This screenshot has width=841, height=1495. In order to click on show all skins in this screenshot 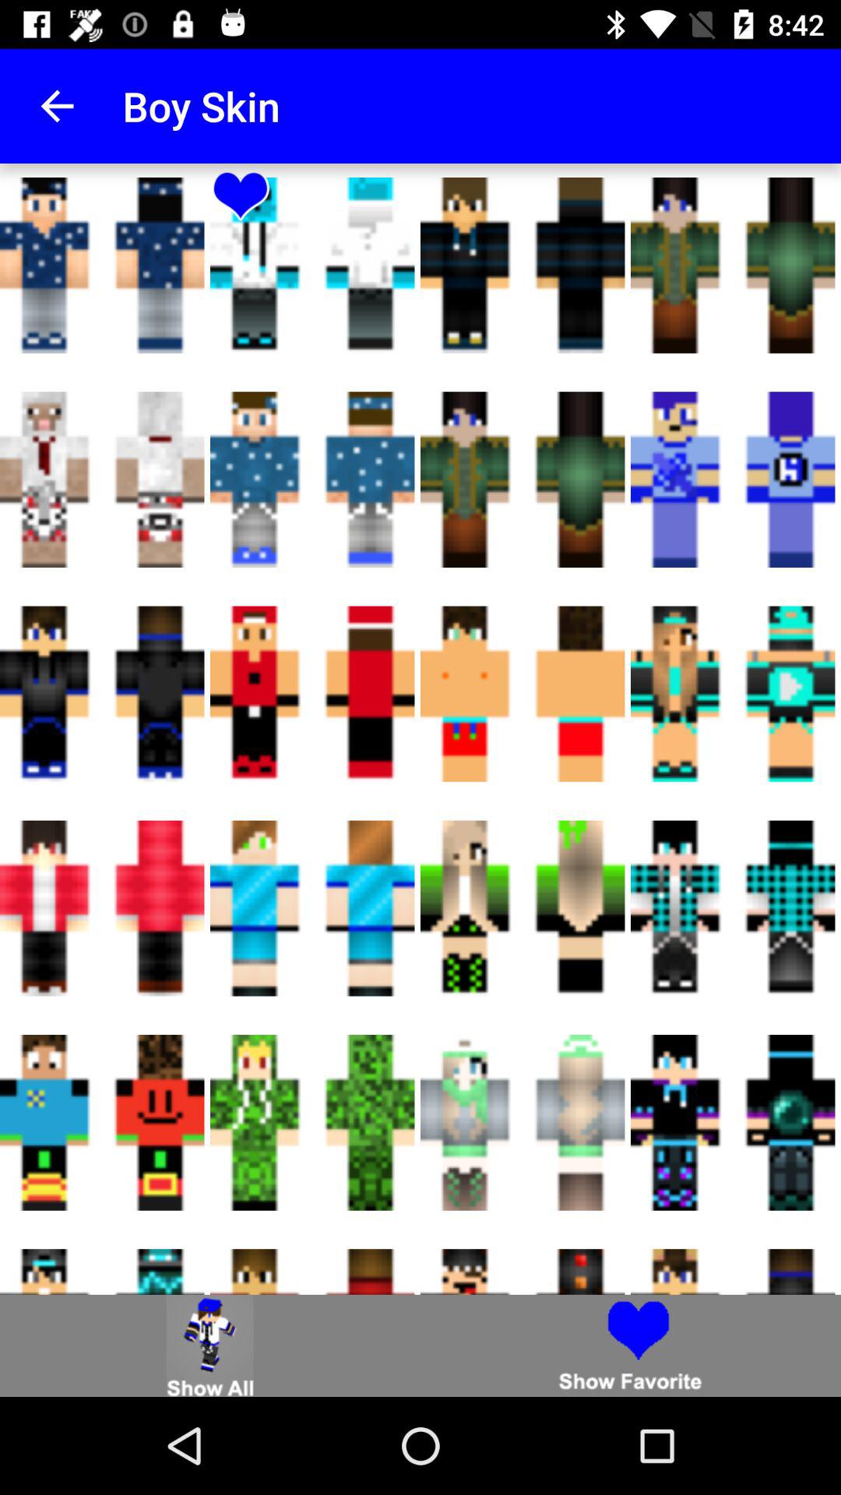, I will do `click(210, 1345)`.